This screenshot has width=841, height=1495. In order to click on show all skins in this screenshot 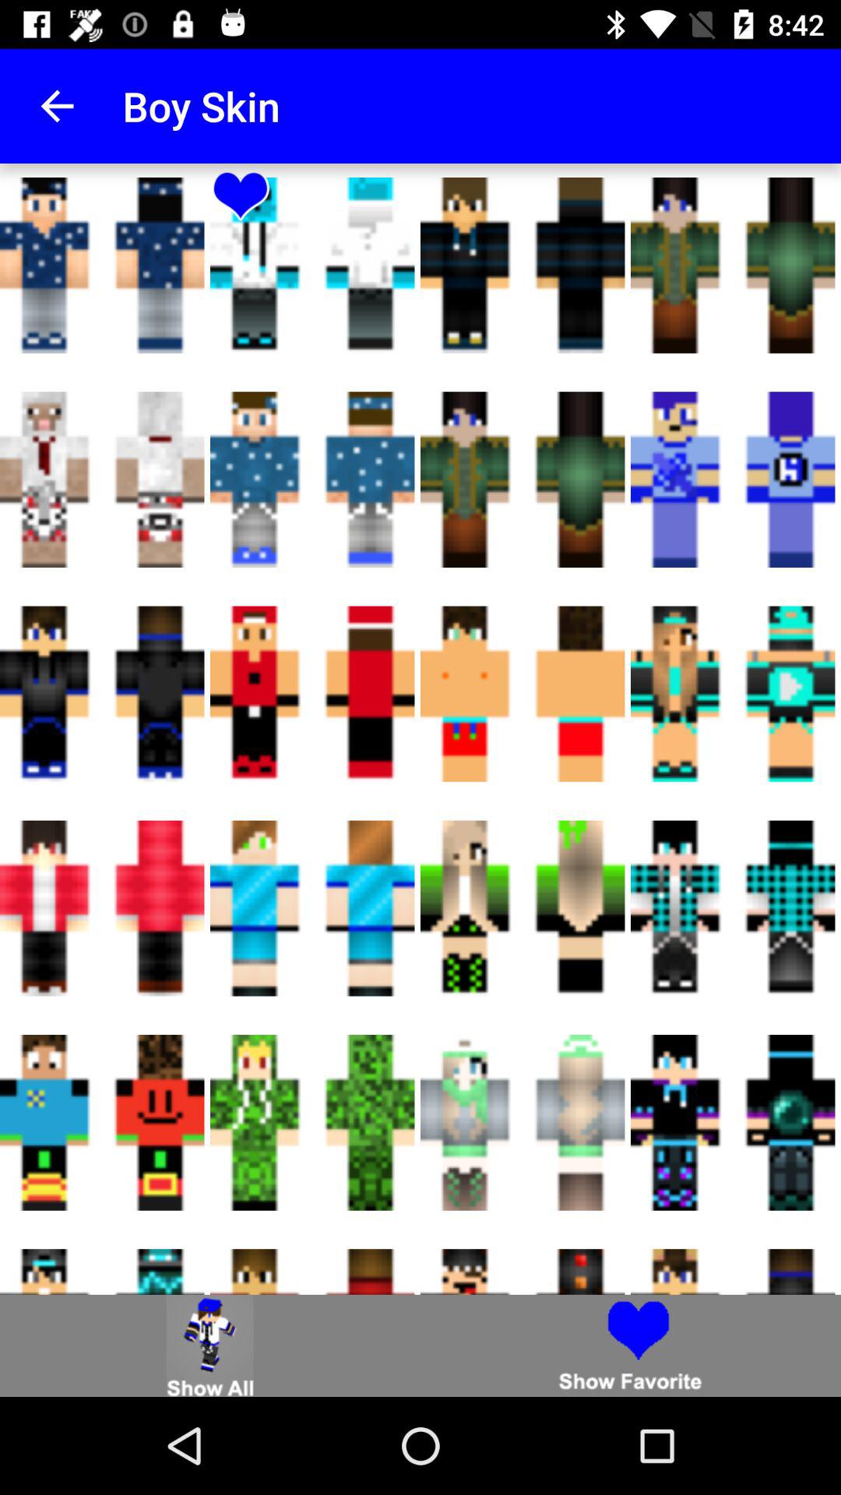, I will do `click(210, 1345)`.